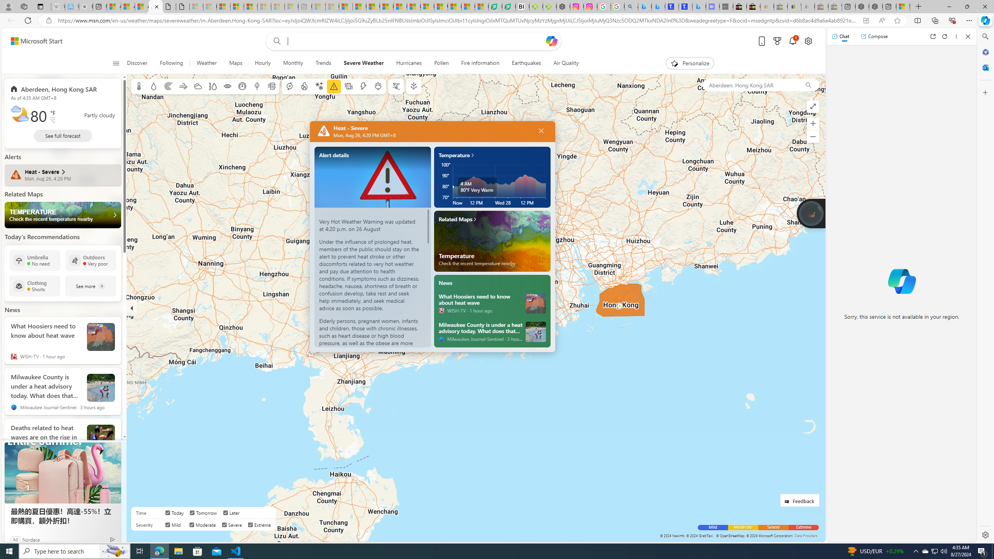  I want to click on Monthly, so click(293, 63).